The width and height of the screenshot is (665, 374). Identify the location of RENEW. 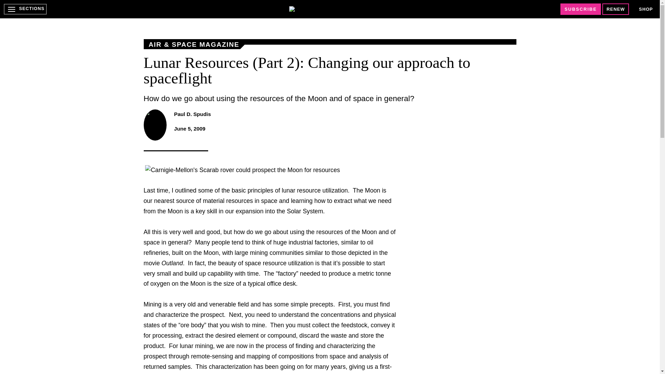
(616, 9).